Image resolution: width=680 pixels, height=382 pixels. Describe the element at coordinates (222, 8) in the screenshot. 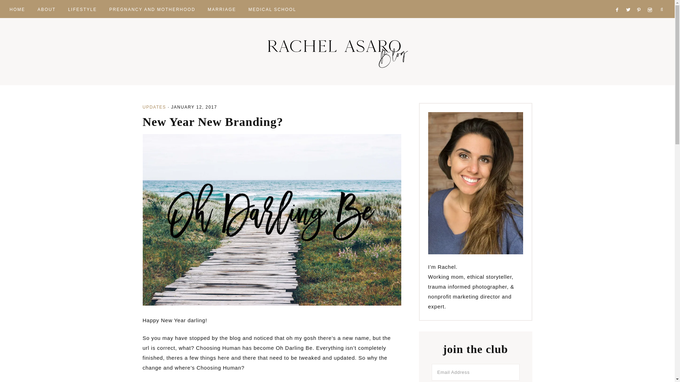

I see `MARRIAGE` at that location.